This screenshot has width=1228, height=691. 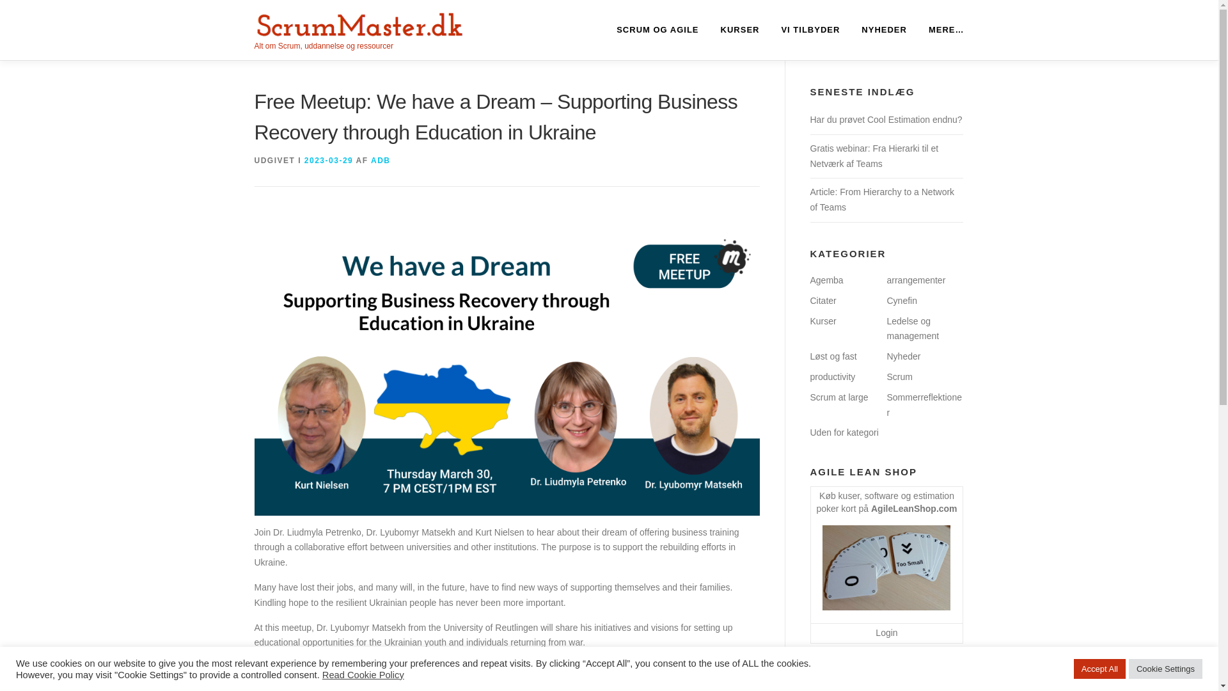 What do you see at coordinates (826, 280) in the screenshot?
I see `Agemba` at bounding box center [826, 280].